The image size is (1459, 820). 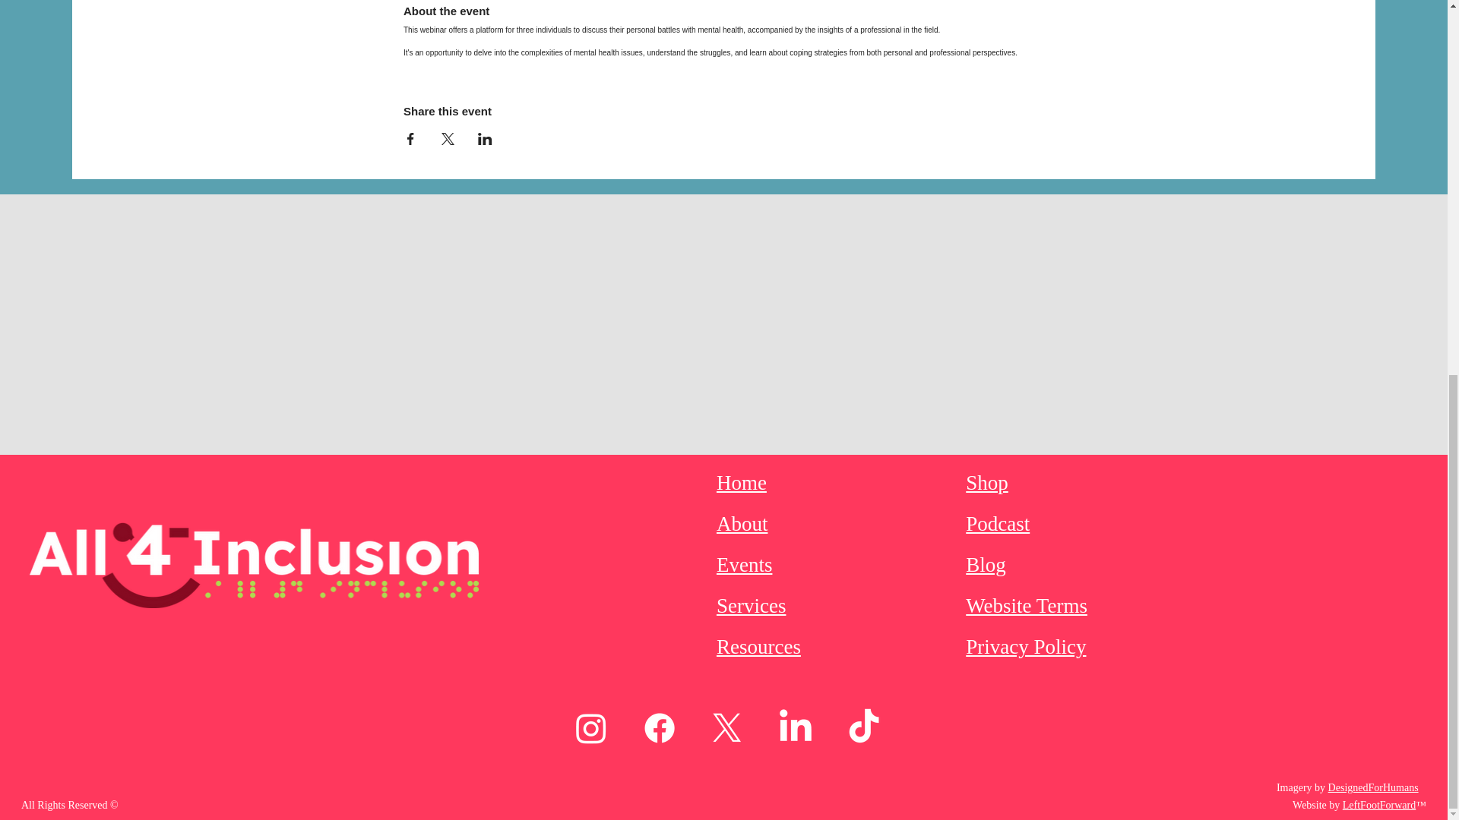 What do you see at coordinates (1372, 788) in the screenshot?
I see `DesignedForHumans` at bounding box center [1372, 788].